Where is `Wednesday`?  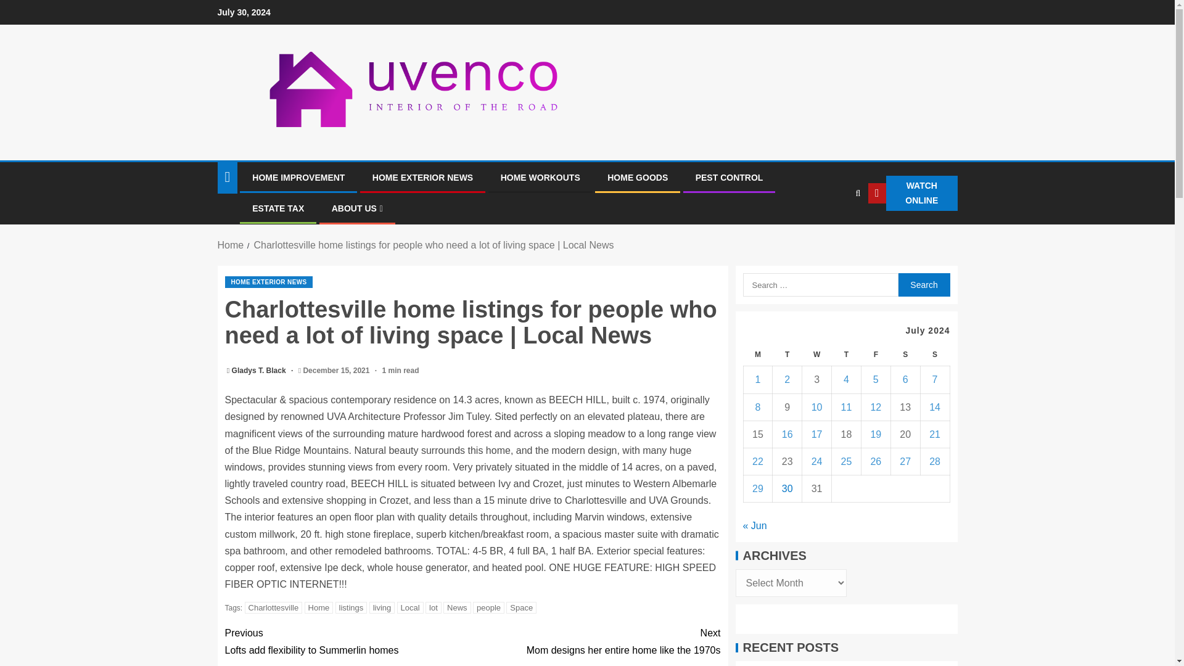
Wednesday is located at coordinates (817, 355).